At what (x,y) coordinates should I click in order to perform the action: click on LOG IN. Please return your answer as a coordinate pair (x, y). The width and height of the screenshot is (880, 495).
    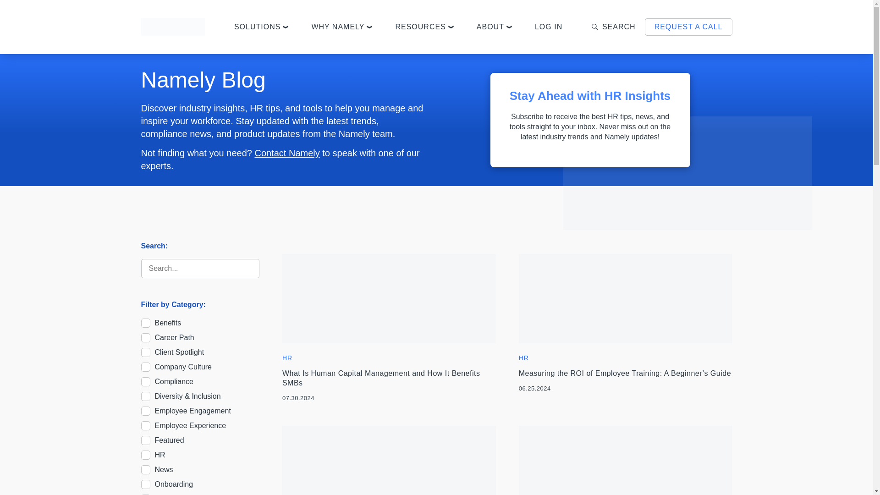
    Looking at the image, I should click on (548, 27).